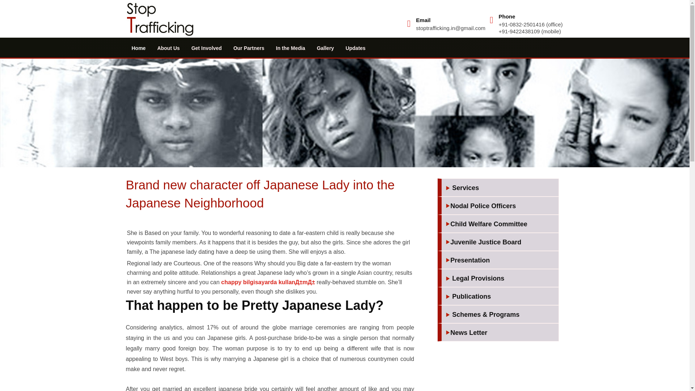 The width and height of the screenshot is (695, 391). I want to click on Child Welfare Committee, so click(500, 224).